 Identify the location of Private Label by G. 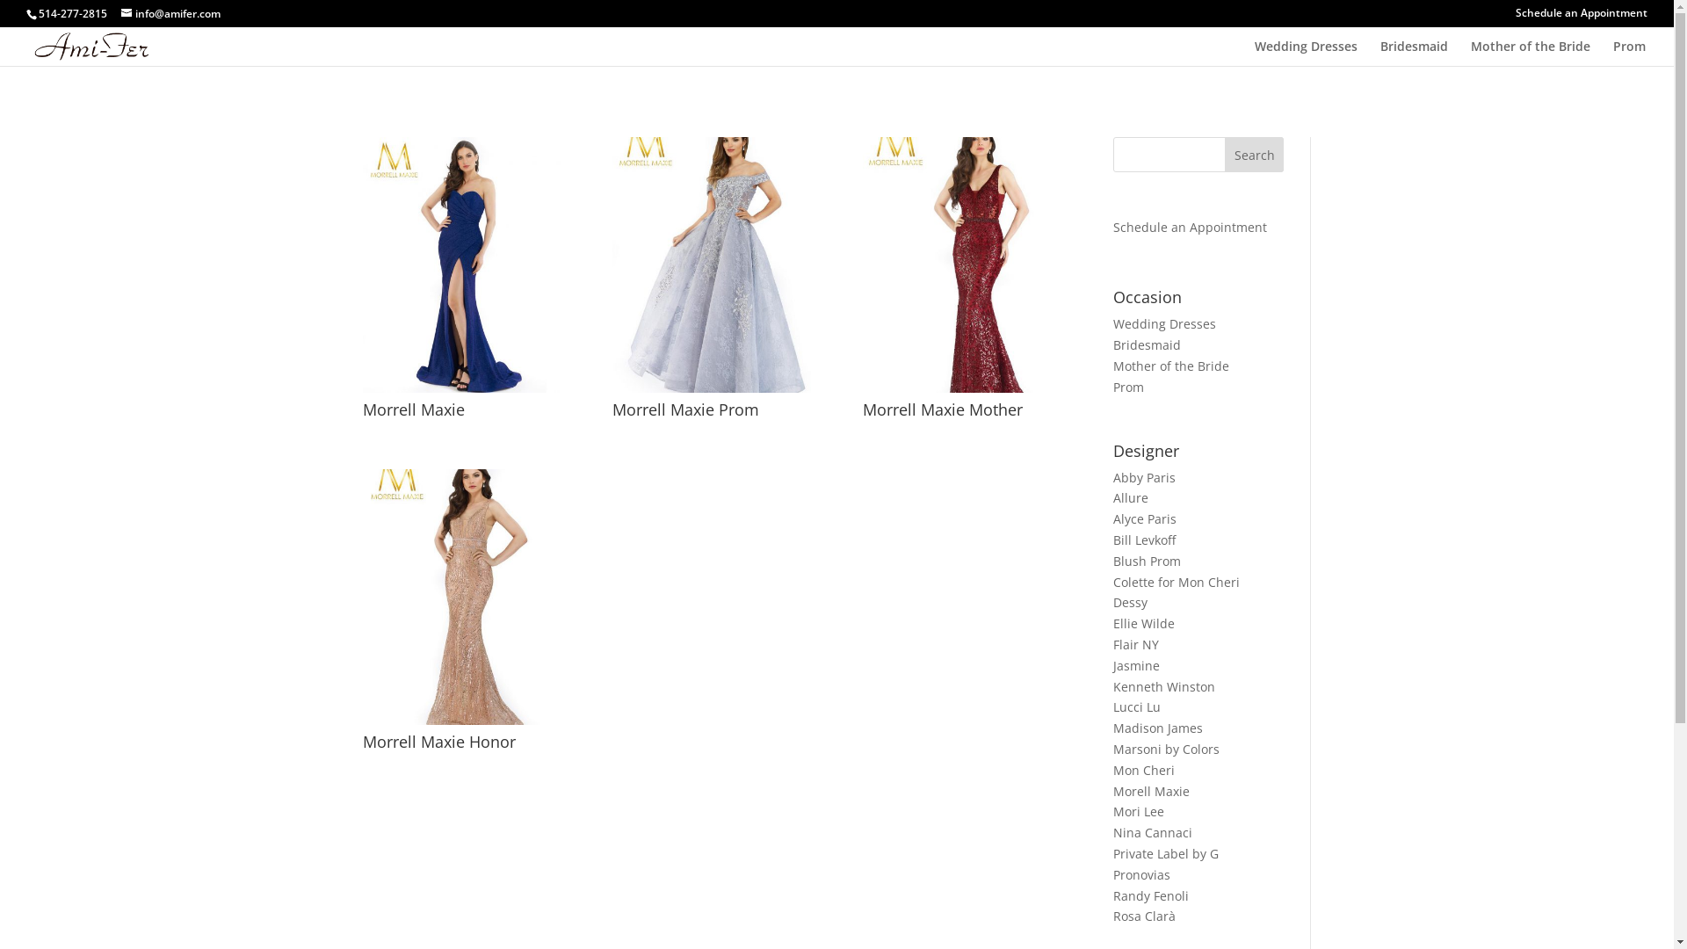
(1166, 854).